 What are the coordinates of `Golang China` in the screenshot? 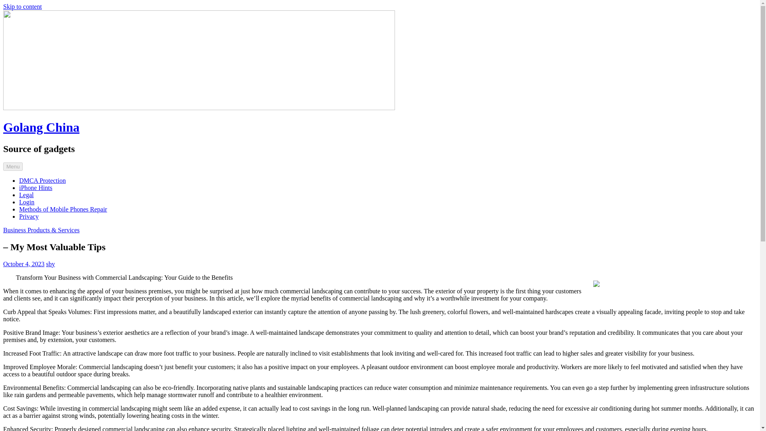 It's located at (41, 127).